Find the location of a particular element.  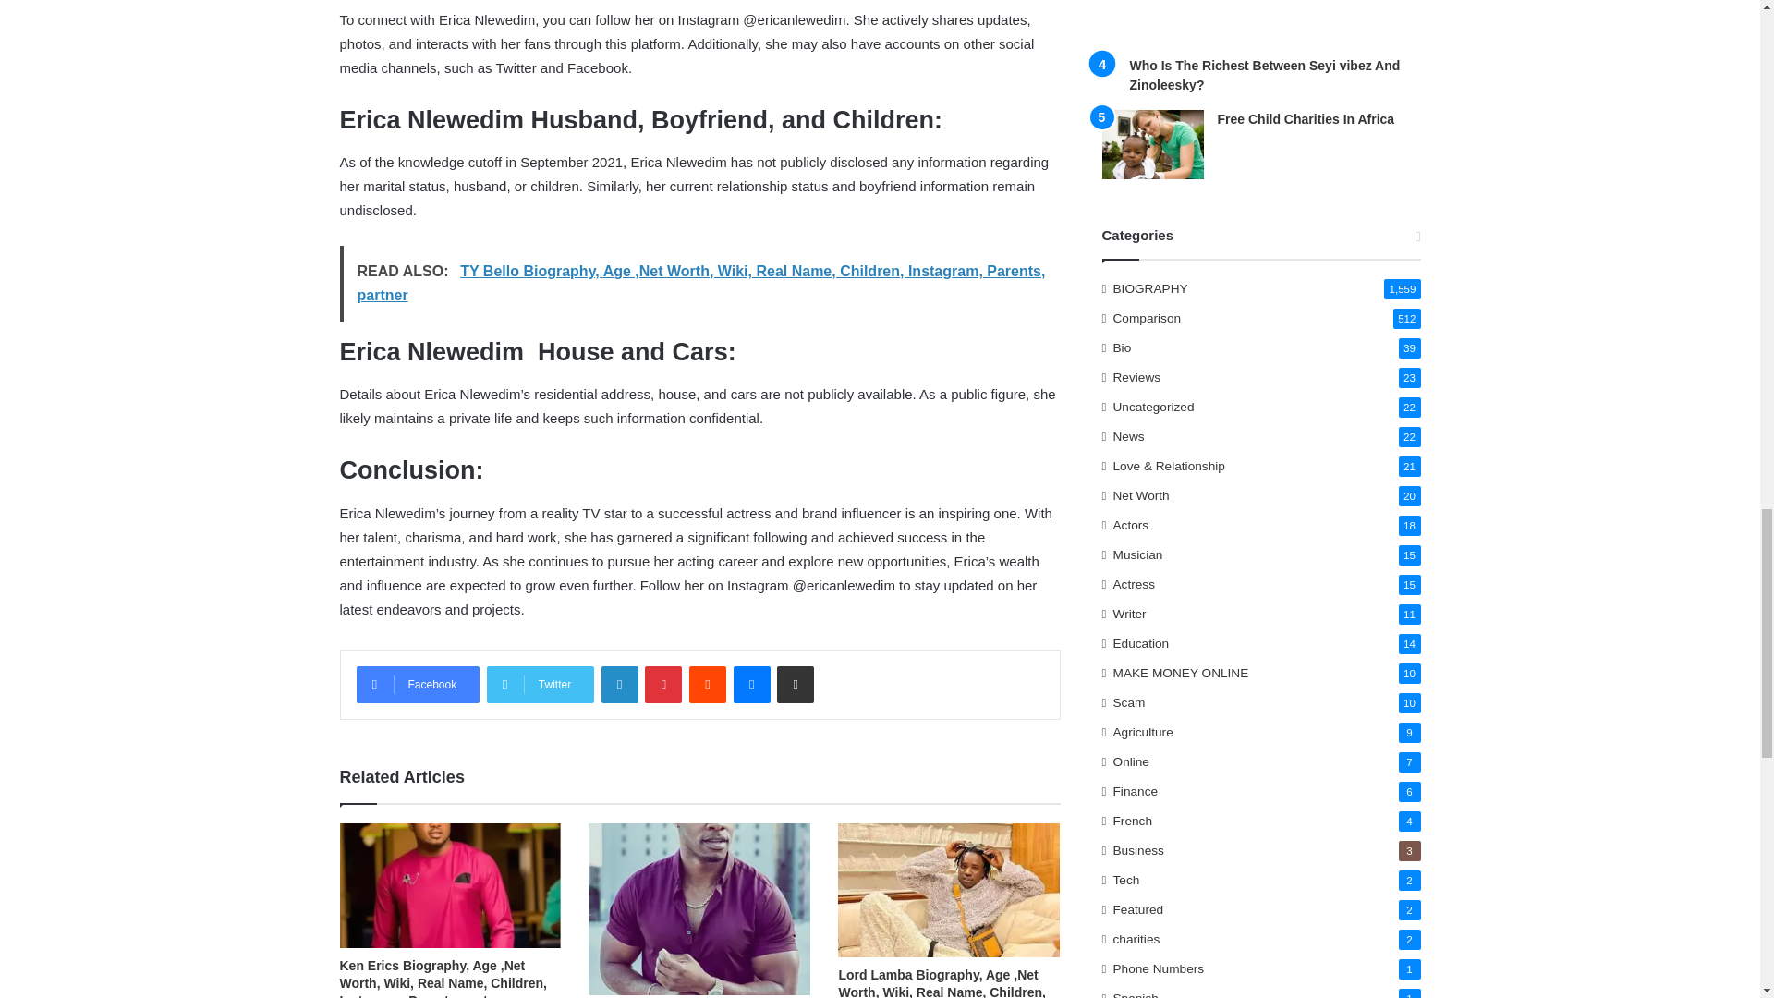

Pinterest is located at coordinates (663, 685).